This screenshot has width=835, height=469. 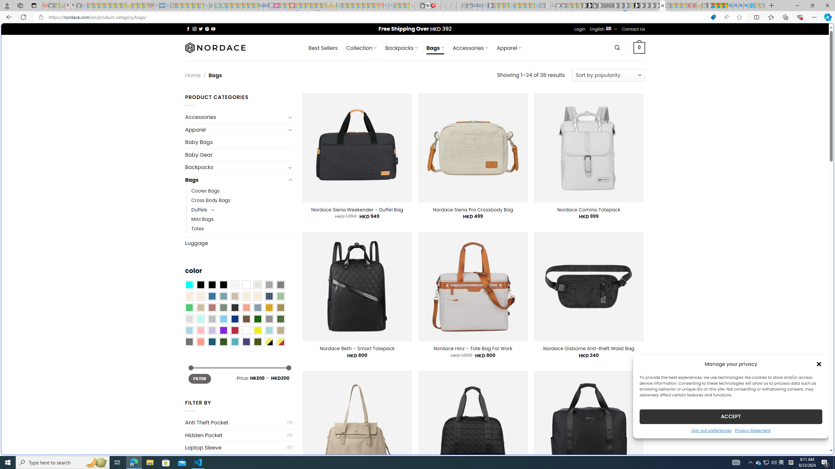 I want to click on Mini Bags, so click(x=202, y=219).